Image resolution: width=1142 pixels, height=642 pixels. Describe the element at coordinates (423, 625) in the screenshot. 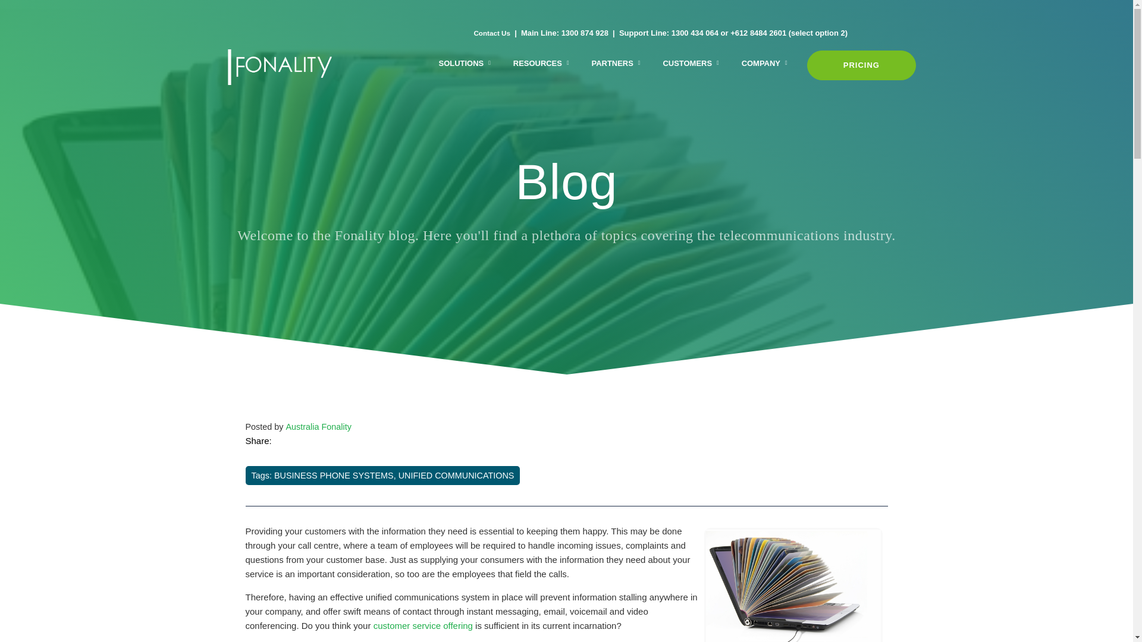

I see `customer service offering` at that location.